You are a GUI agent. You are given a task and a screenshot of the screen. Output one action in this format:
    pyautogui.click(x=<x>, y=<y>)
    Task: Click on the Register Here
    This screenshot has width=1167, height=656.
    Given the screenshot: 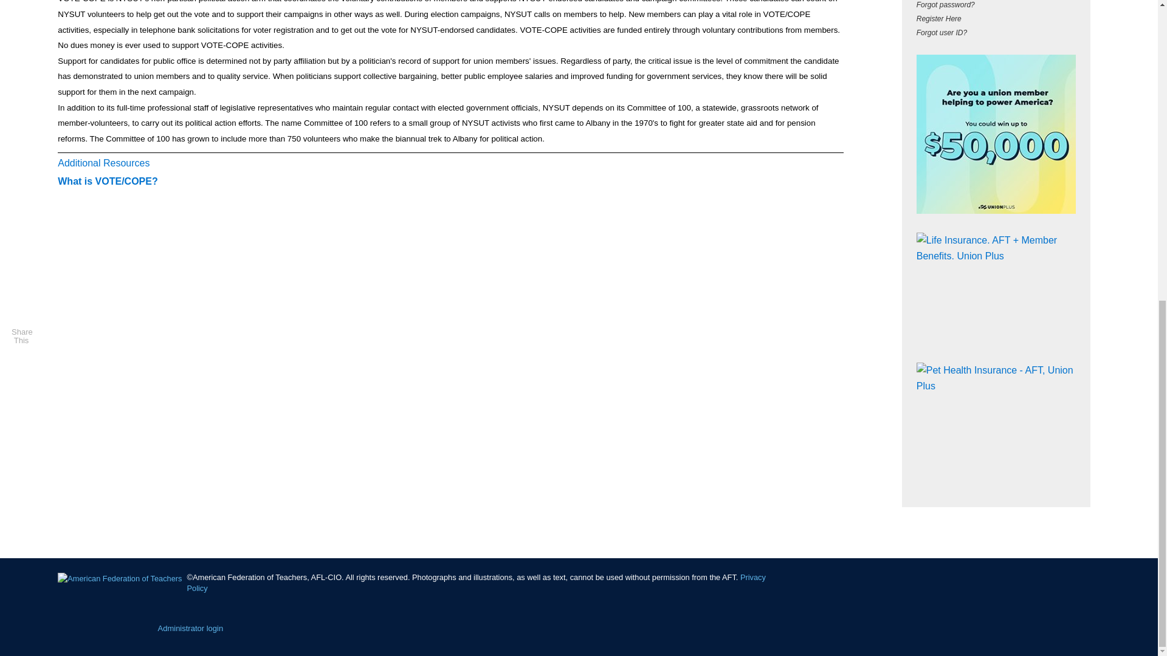 What is the action you would take?
    pyautogui.click(x=938, y=18)
    